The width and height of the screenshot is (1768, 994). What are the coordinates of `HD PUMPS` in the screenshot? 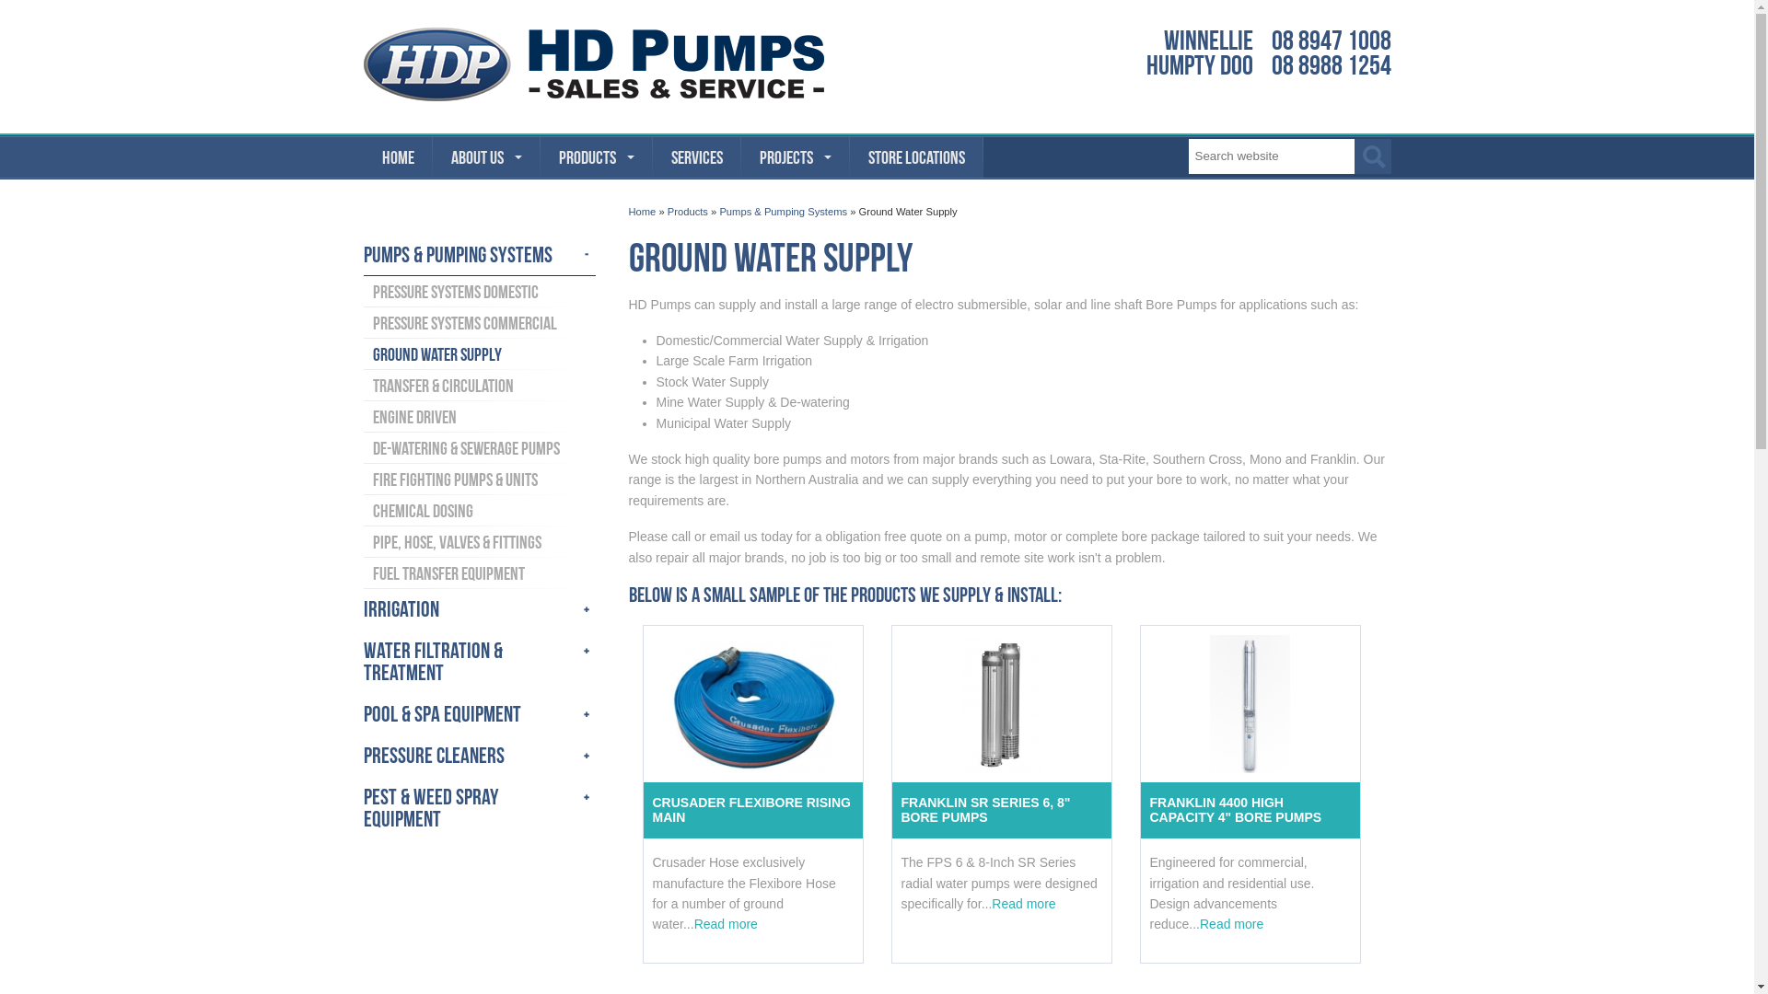 It's located at (593, 64).